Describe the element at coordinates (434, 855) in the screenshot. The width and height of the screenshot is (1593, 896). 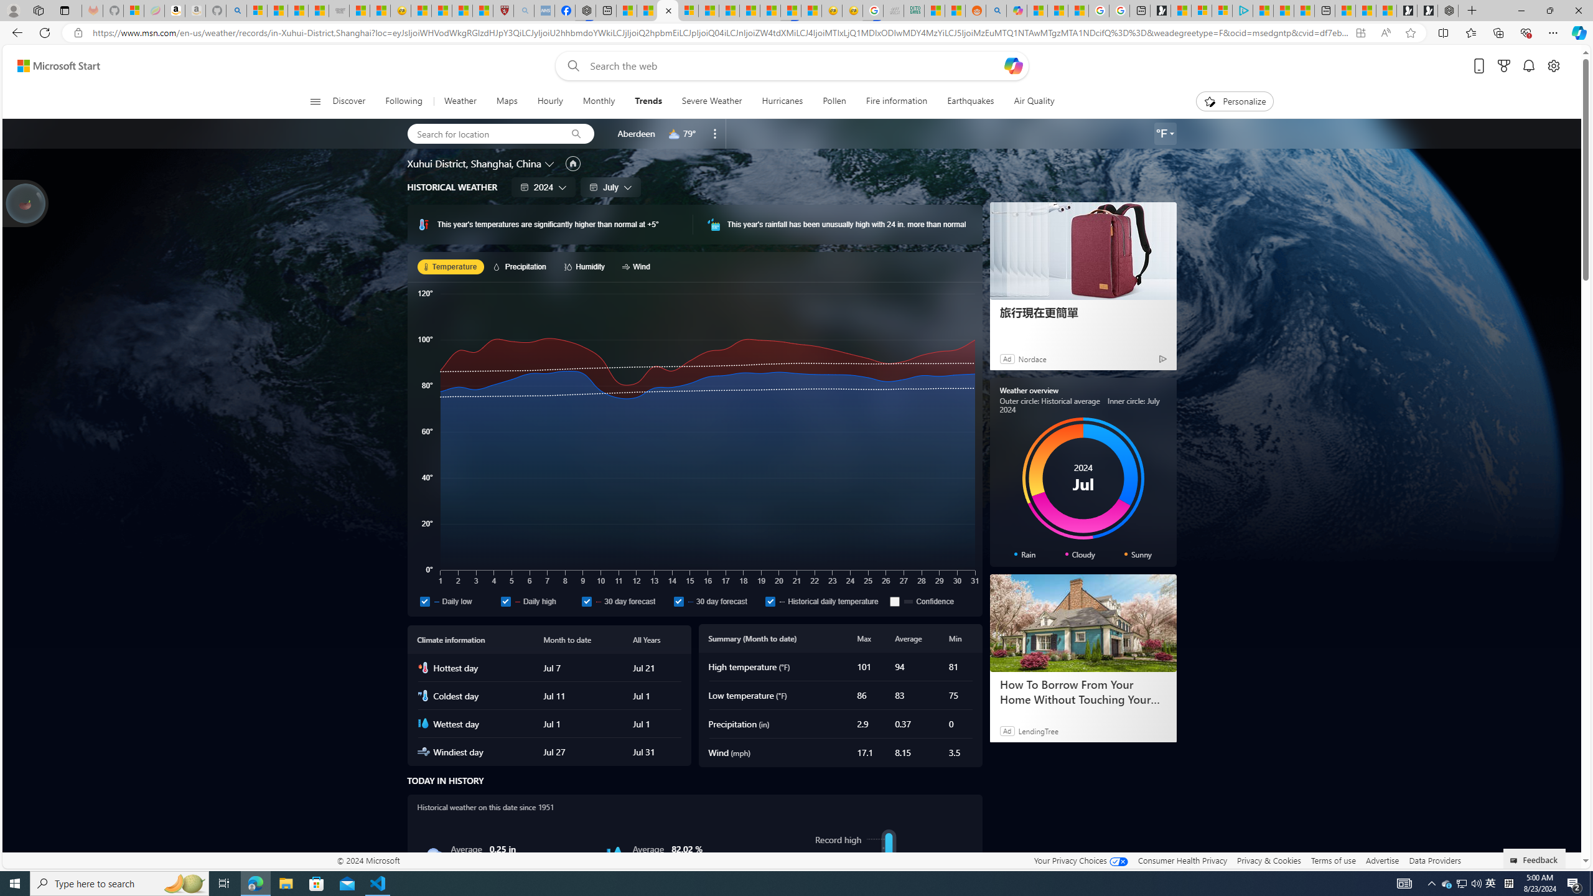
I see `Rain` at that location.